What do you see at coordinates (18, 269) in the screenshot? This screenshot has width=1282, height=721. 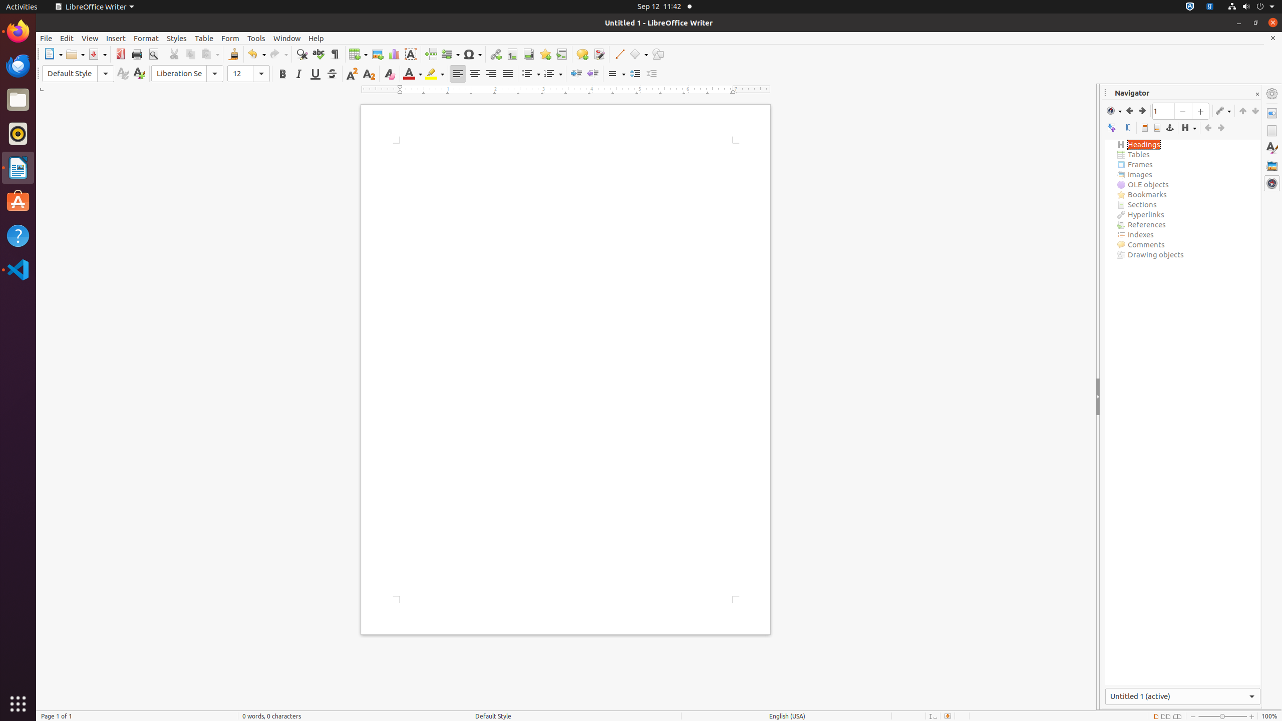 I see `Visual Studio Code` at bounding box center [18, 269].